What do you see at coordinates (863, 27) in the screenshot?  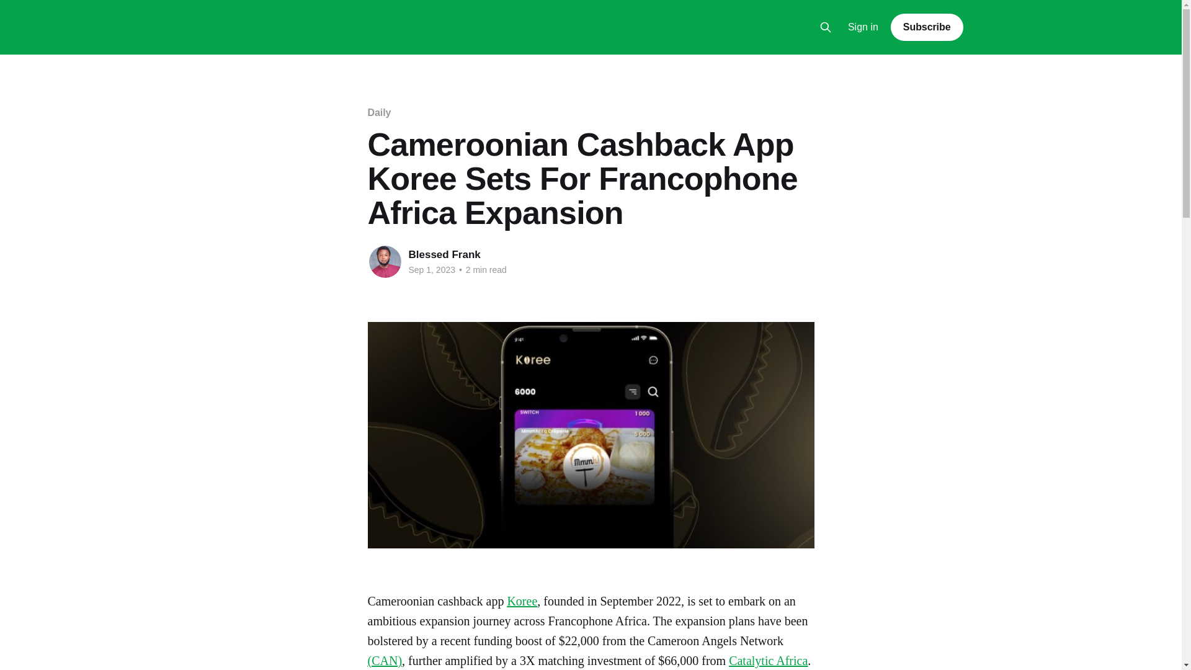 I see `Sign in` at bounding box center [863, 27].